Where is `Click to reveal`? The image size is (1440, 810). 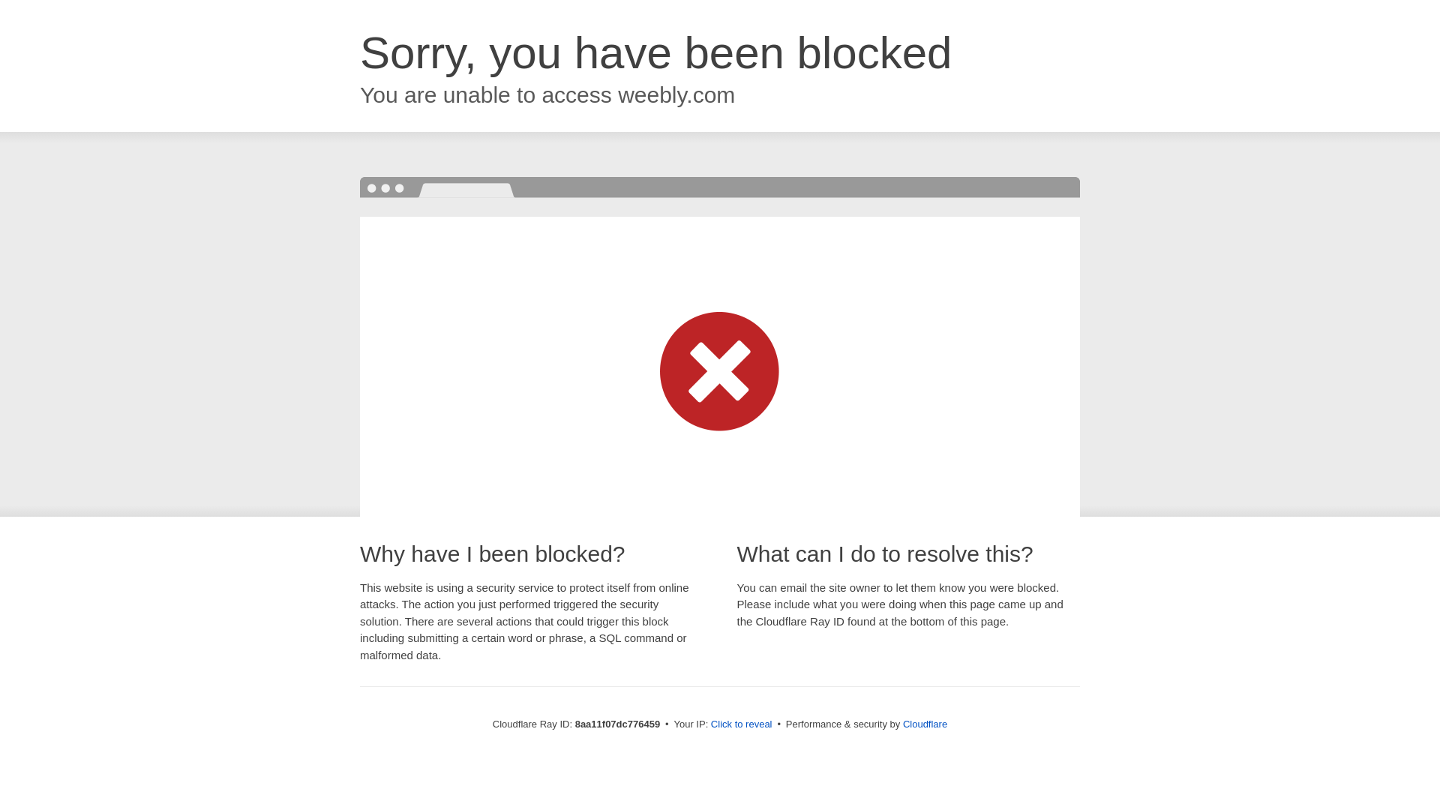
Click to reveal is located at coordinates (741, 724).